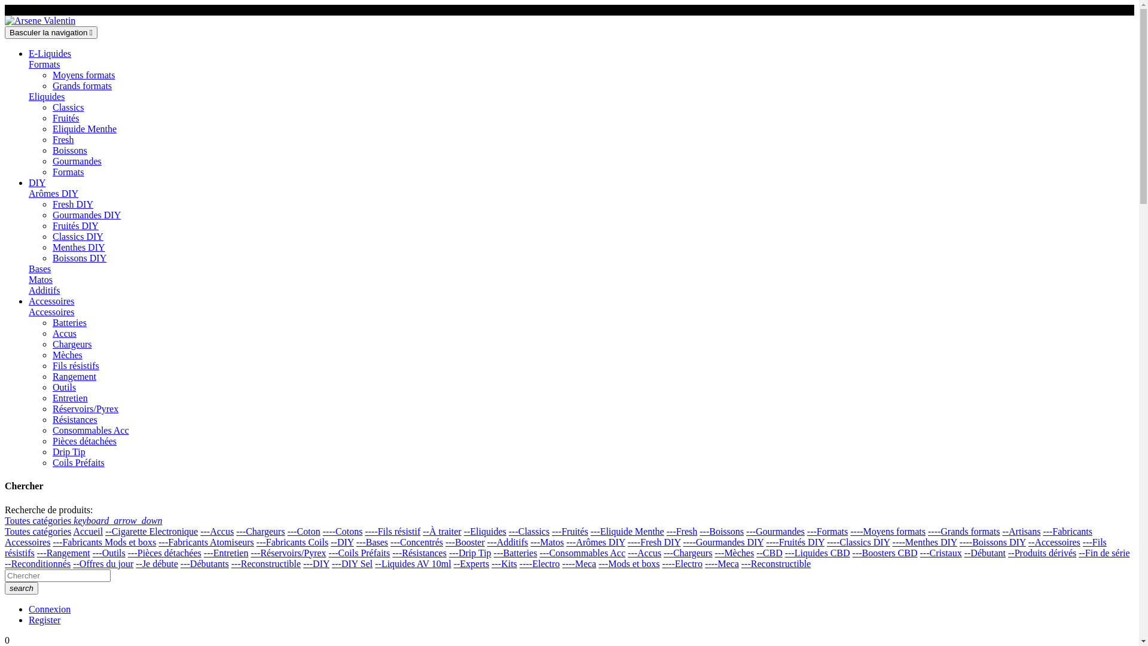 Image resolution: width=1148 pixels, height=646 pixels. I want to click on ---Booster, so click(465, 542).